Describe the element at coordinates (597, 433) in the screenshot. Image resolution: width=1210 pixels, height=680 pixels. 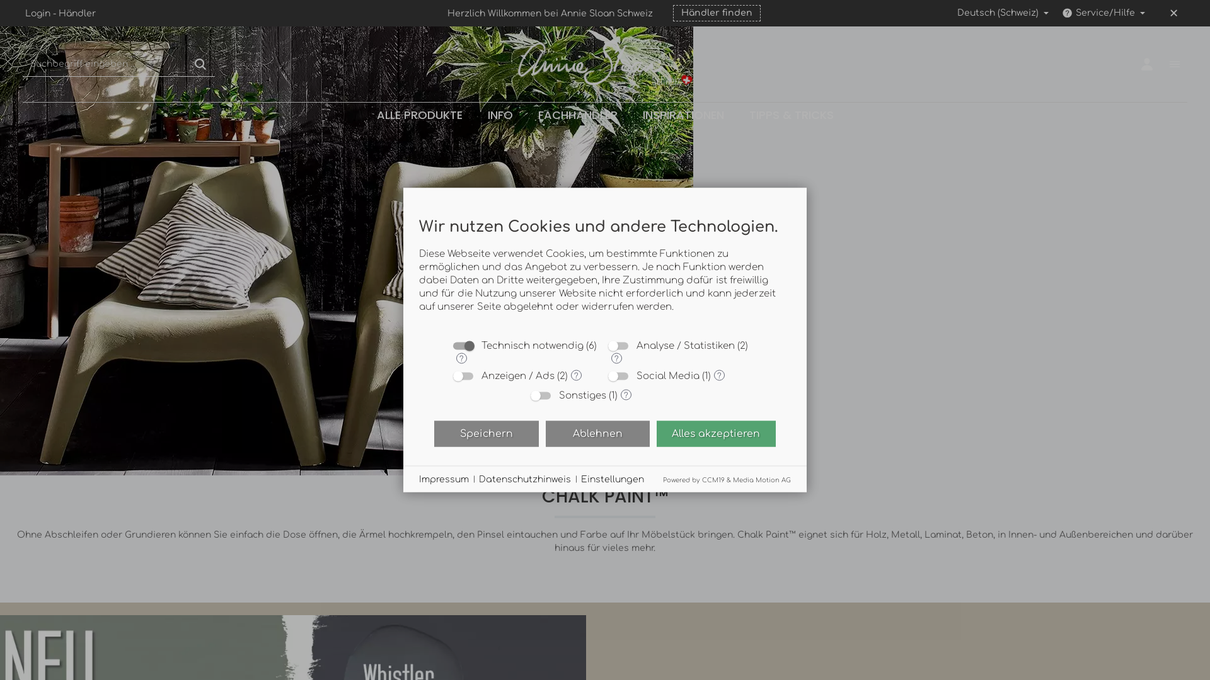
I see `Ablehnen` at that location.